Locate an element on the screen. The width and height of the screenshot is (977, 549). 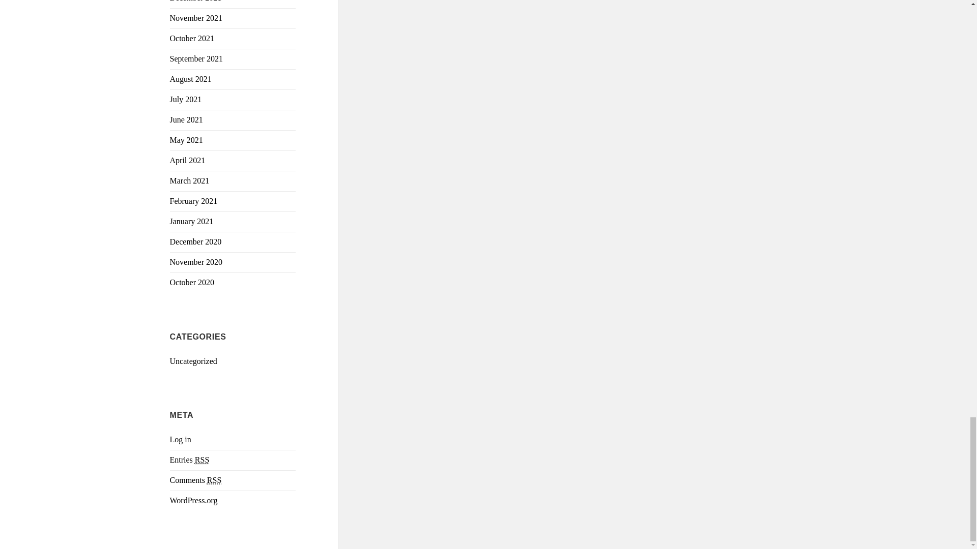
Really Simple Syndication is located at coordinates (214, 480).